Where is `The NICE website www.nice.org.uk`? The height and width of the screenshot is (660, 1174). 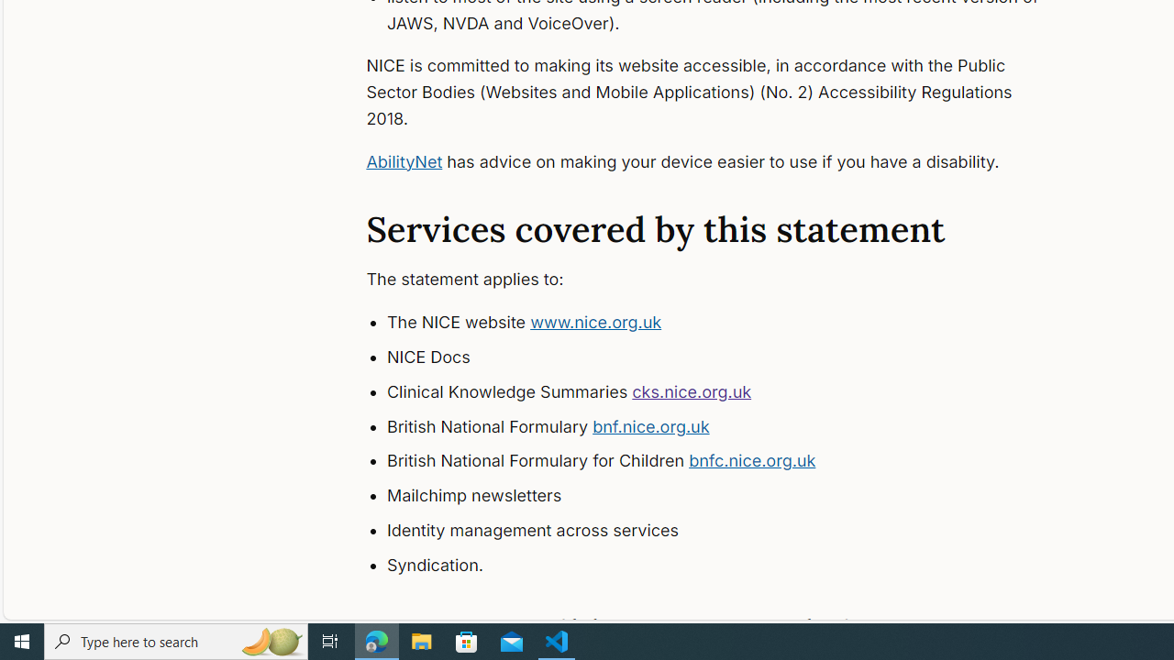
The NICE website www.nice.org.uk is located at coordinates (730, 323).